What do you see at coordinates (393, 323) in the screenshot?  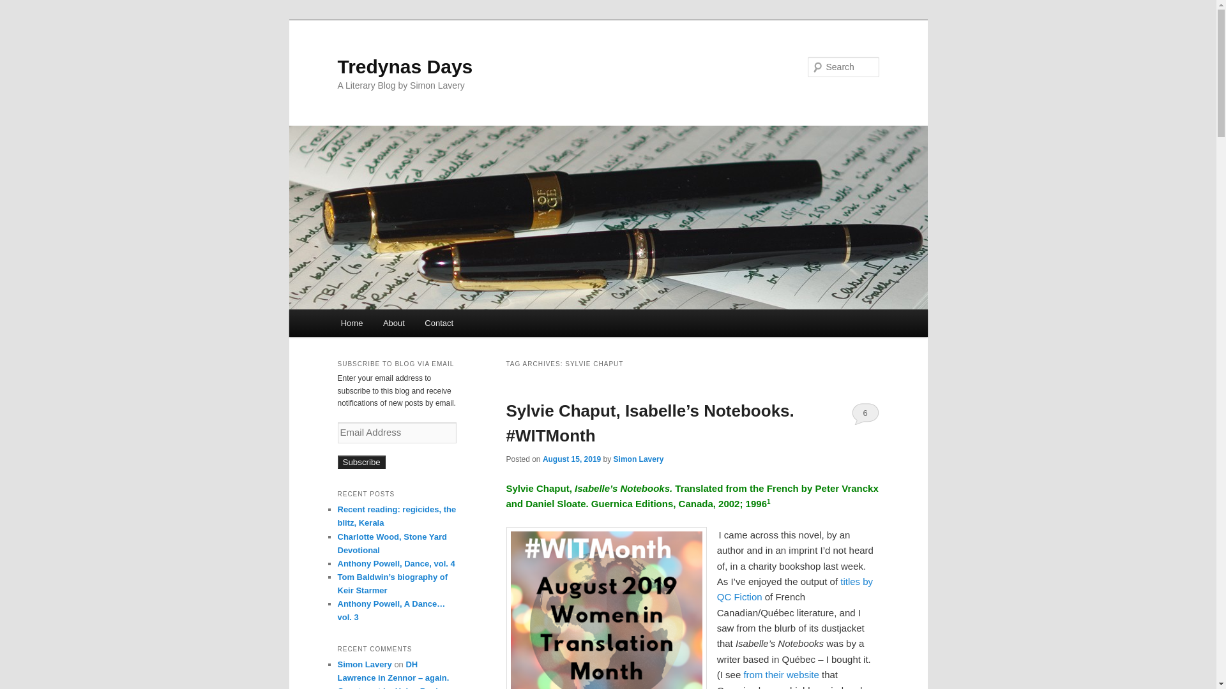 I see `About` at bounding box center [393, 323].